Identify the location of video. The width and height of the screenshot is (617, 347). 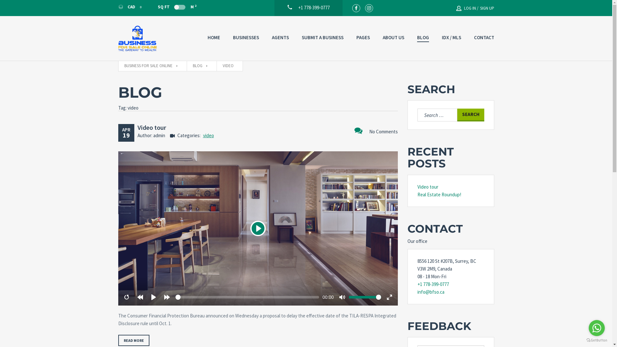
(209, 136).